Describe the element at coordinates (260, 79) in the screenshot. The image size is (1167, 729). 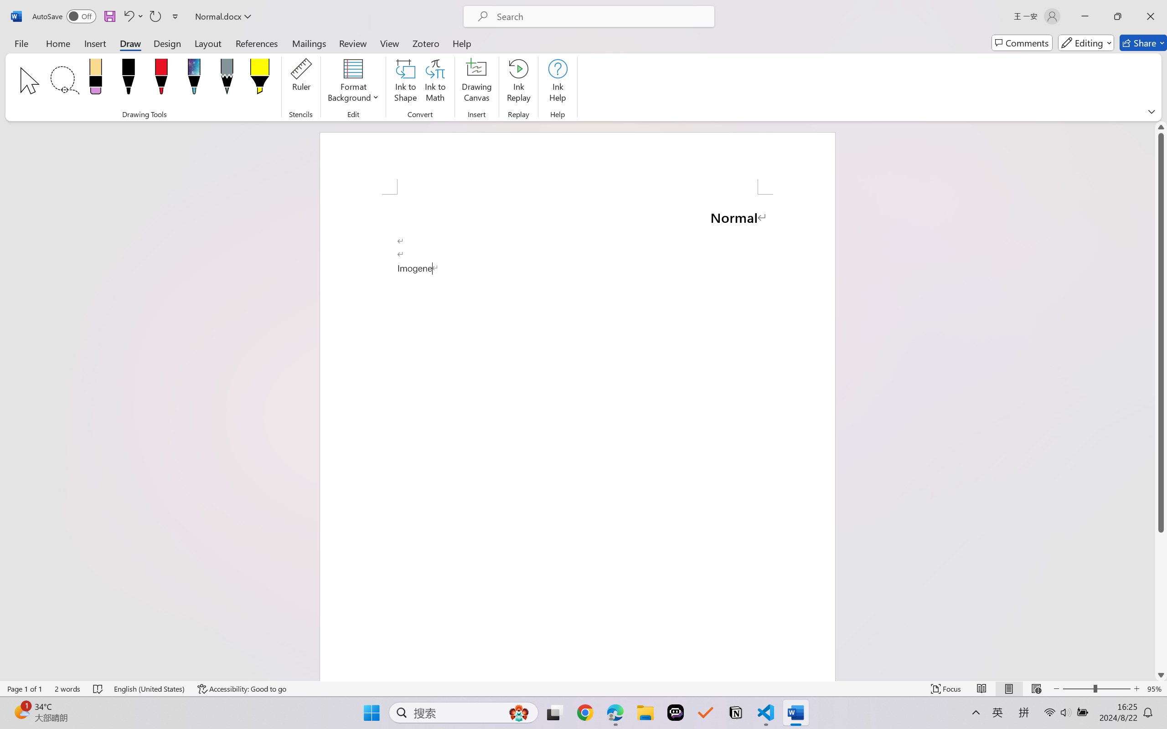
I see `Highlighter: Yellow, 6 mm` at that location.